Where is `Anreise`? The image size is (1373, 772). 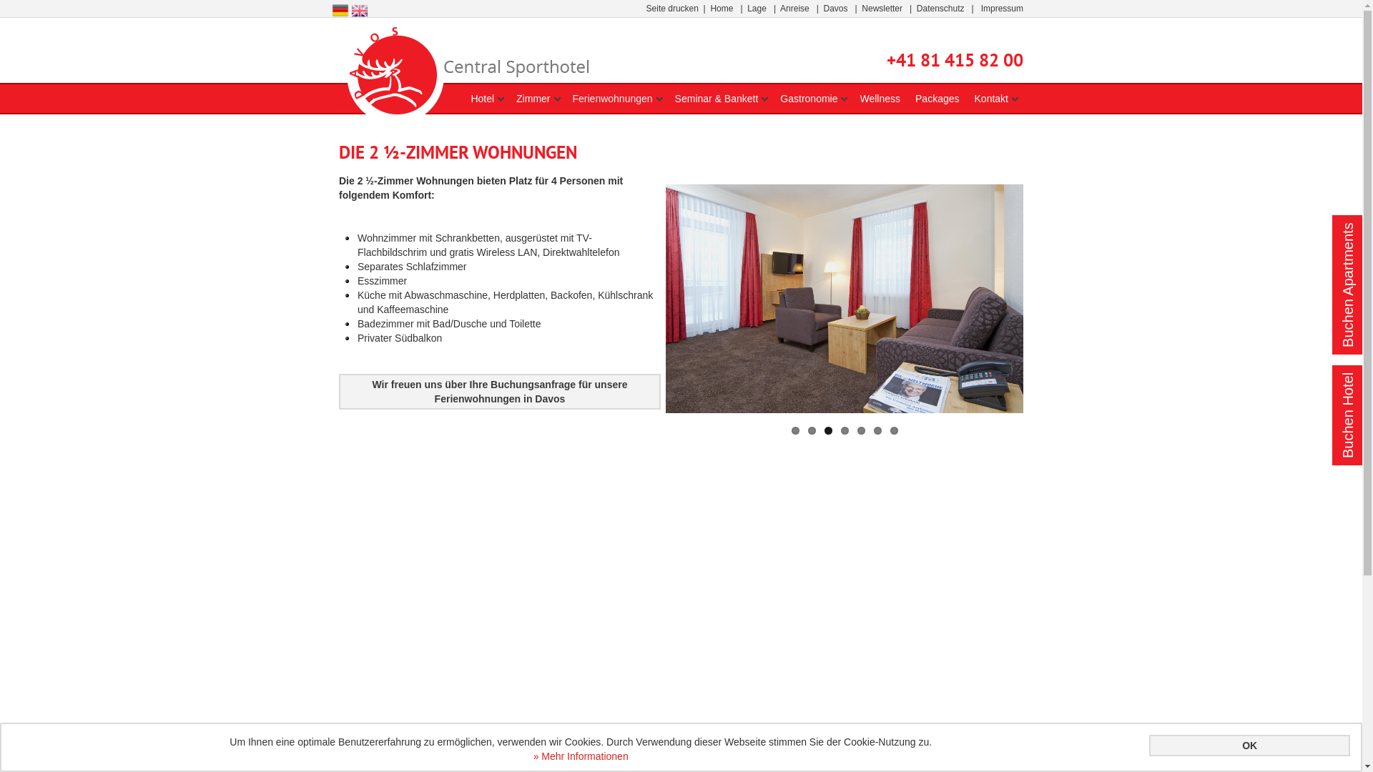
Anreise is located at coordinates (795, 9).